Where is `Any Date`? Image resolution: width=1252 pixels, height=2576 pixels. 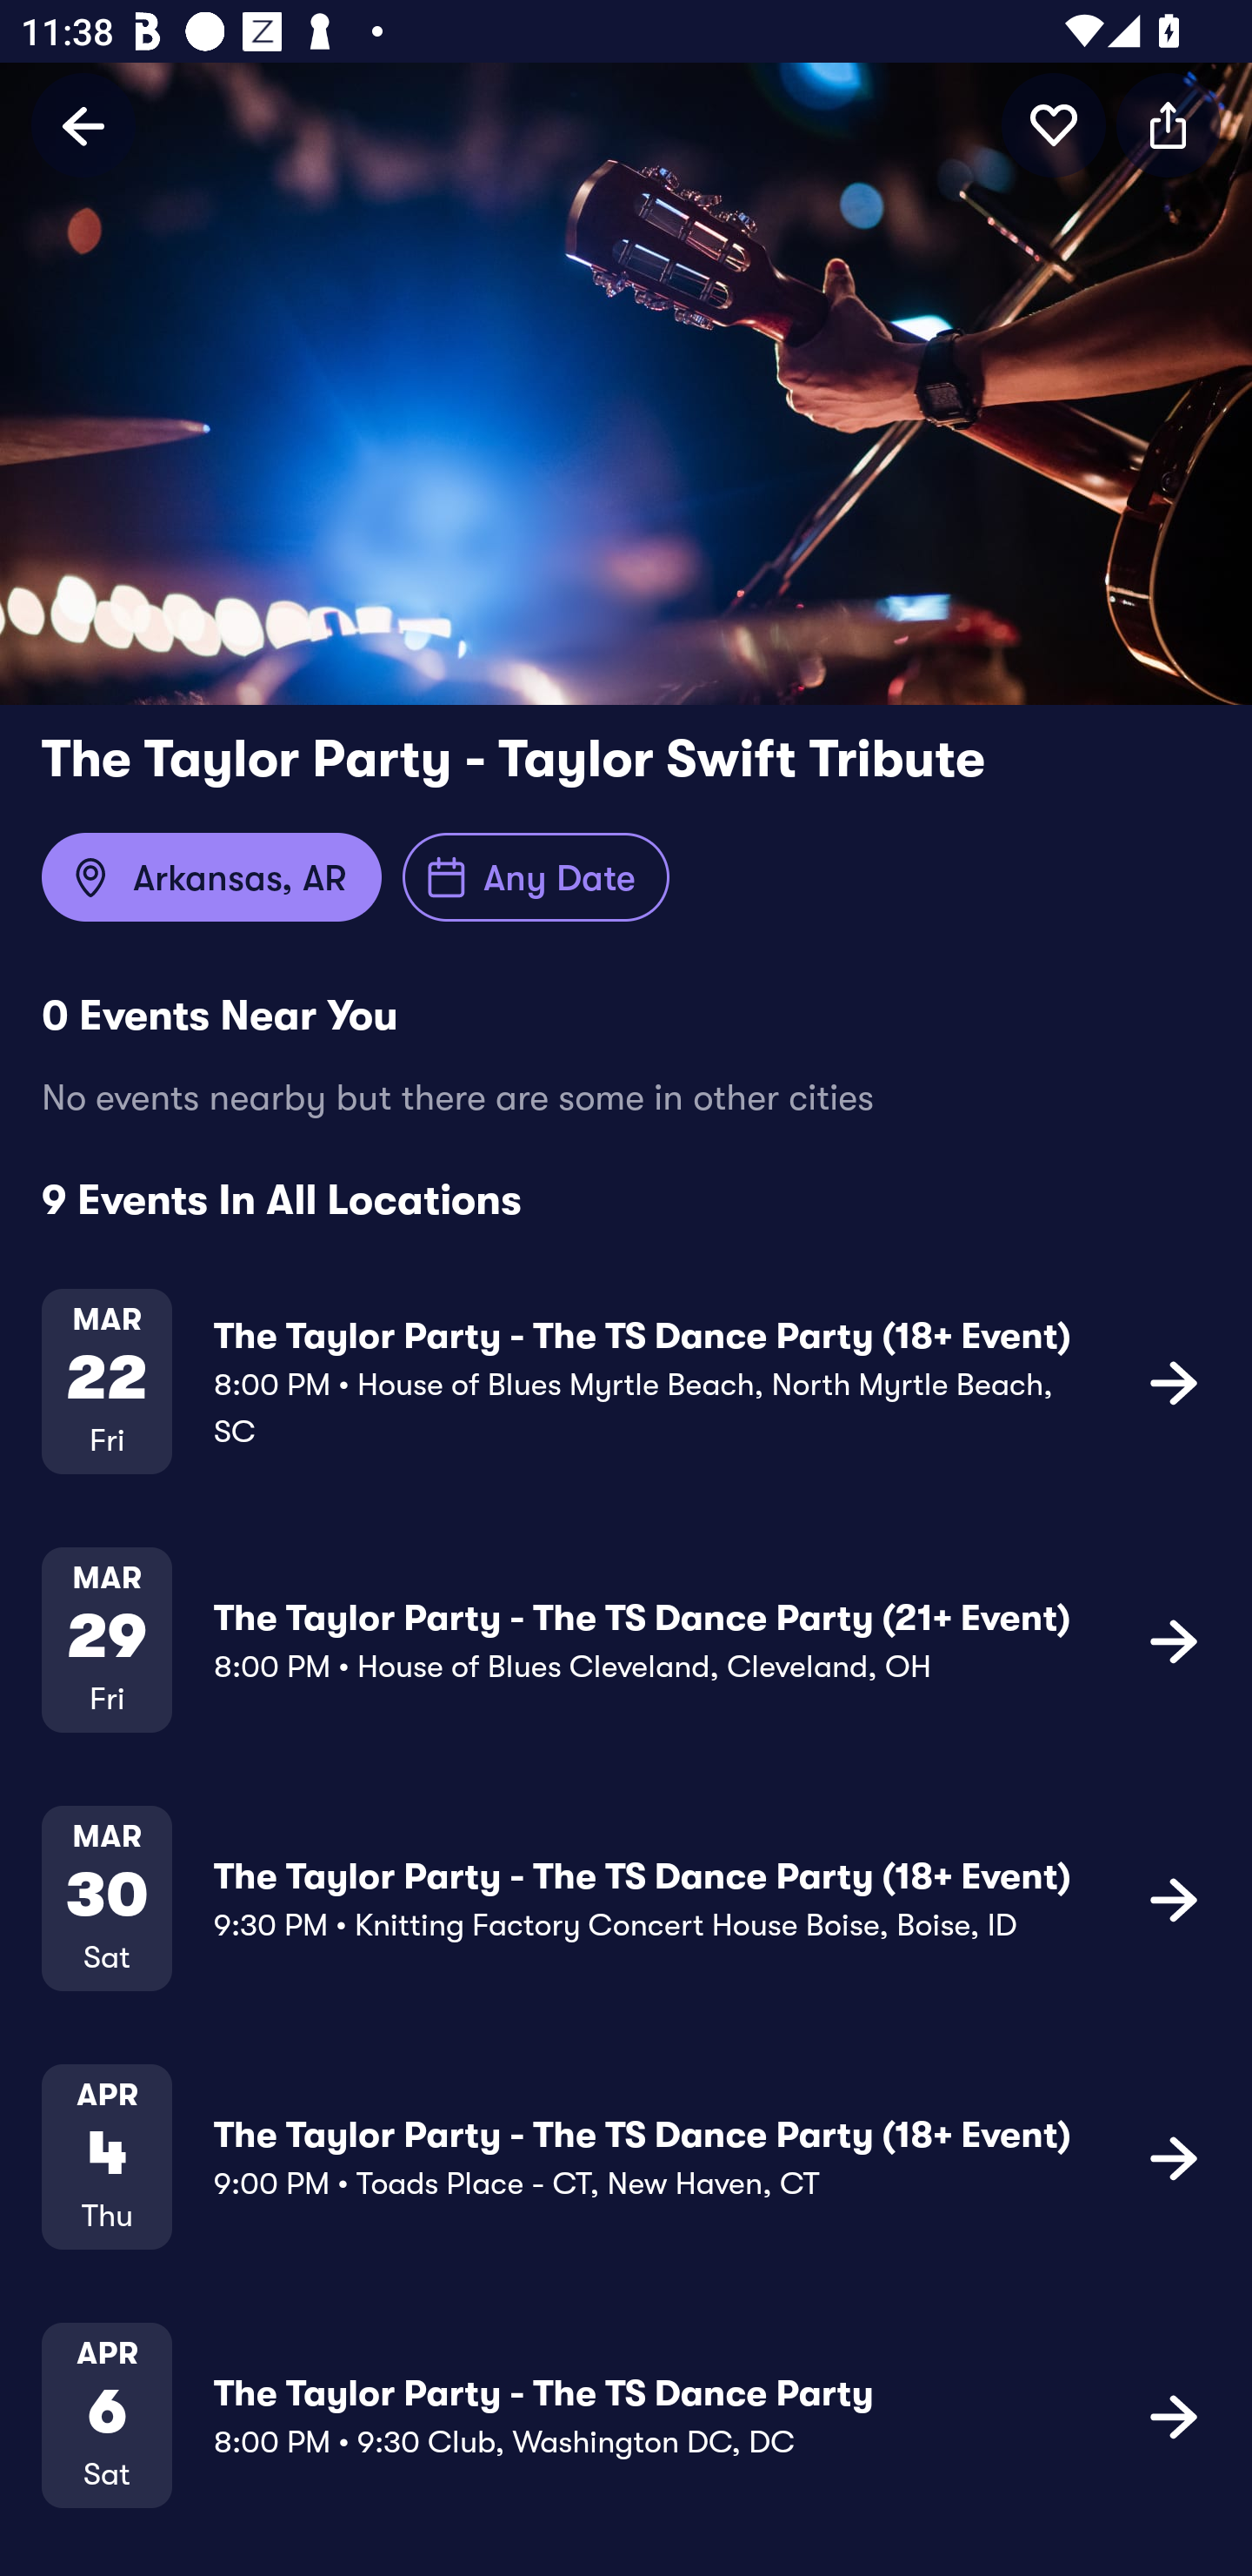 Any Date is located at coordinates (536, 877).